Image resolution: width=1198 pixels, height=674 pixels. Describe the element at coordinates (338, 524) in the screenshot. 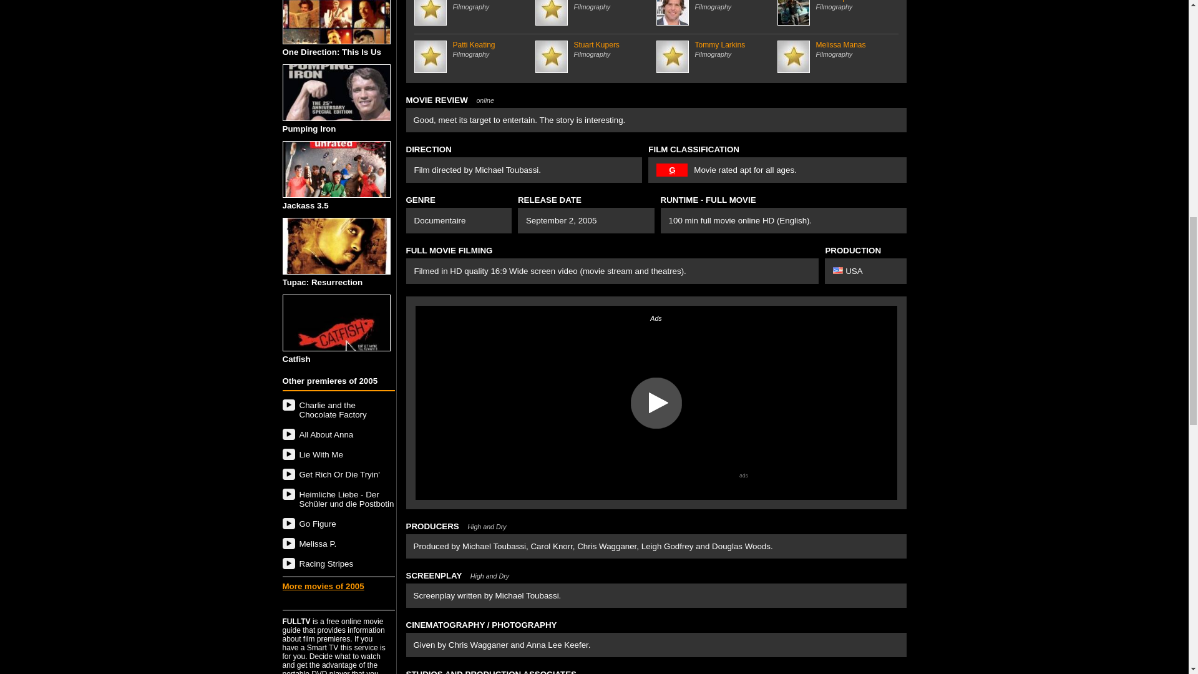

I see `Go Figure, online movie` at that location.